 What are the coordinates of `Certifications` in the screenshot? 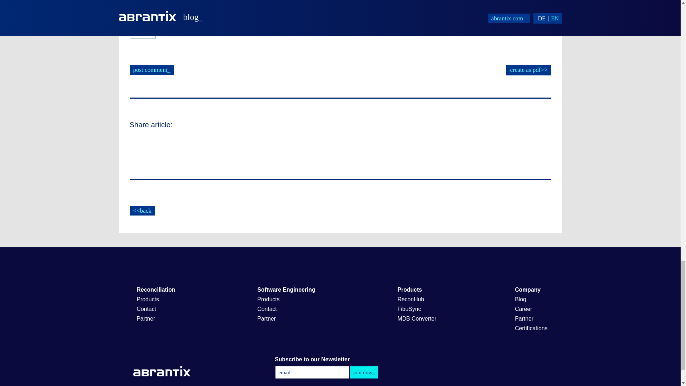 It's located at (531, 328).